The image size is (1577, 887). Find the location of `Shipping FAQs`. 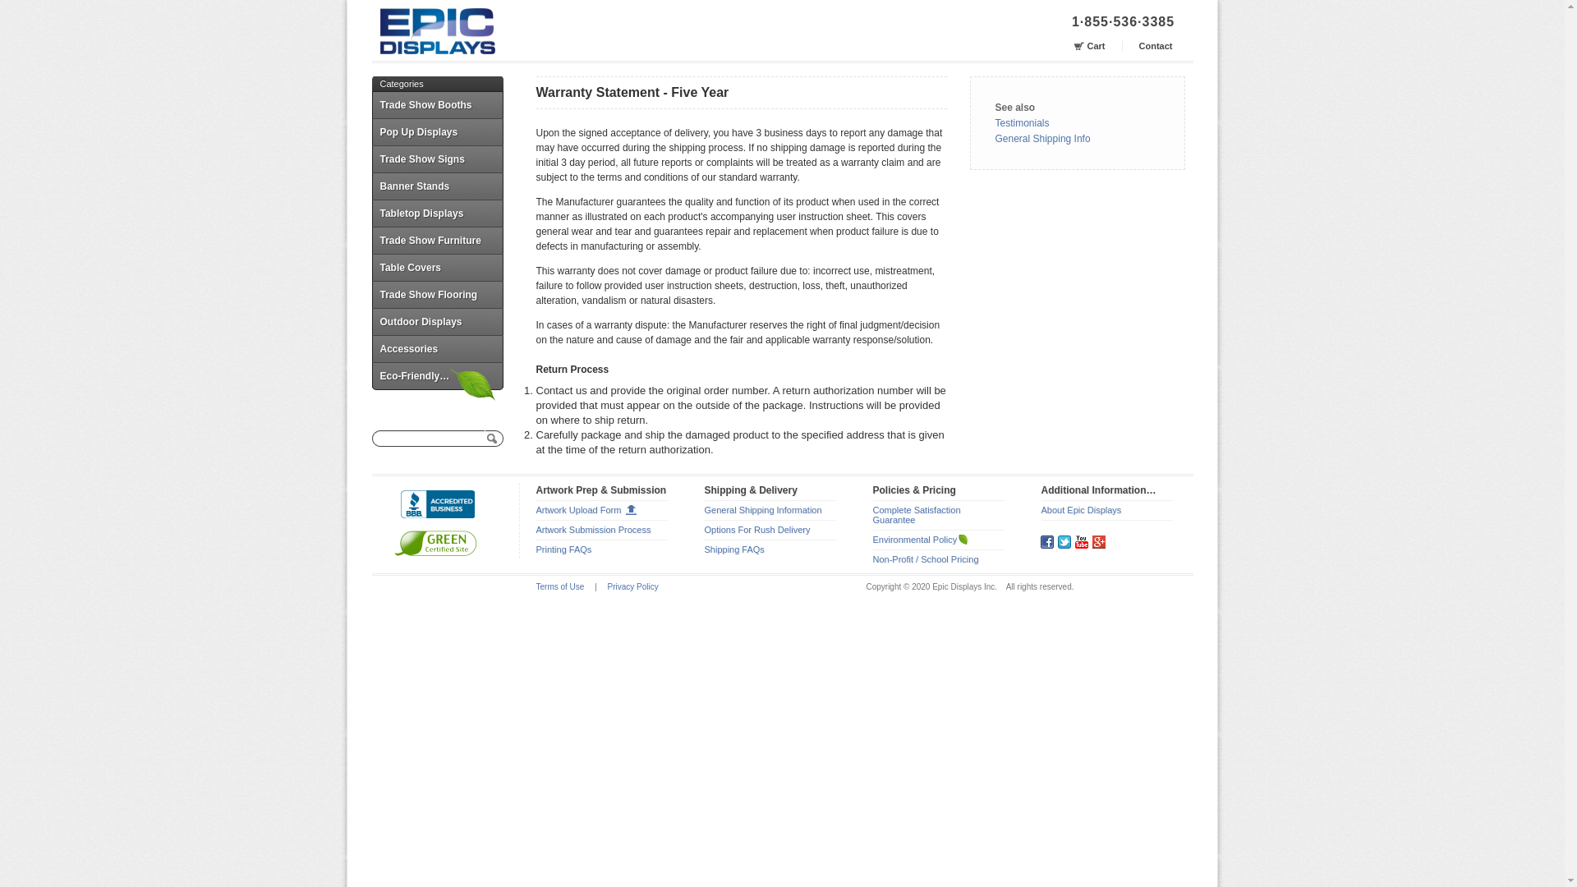

Shipping FAQs is located at coordinates (734, 549).